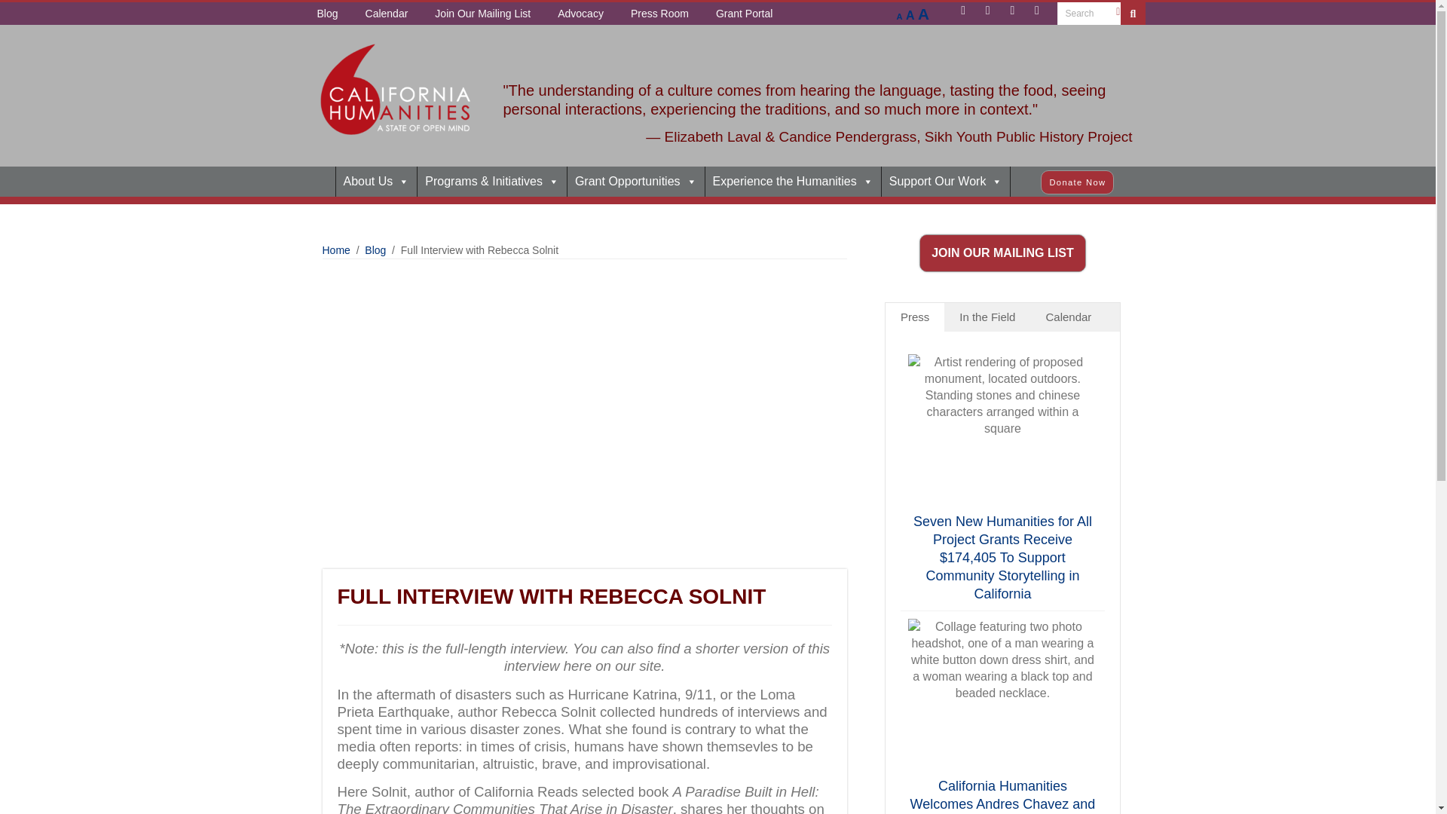 This screenshot has height=814, width=1447. What do you see at coordinates (580, 14) in the screenshot?
I see `Learn about Advocacy` at bounding box center [580, 14].